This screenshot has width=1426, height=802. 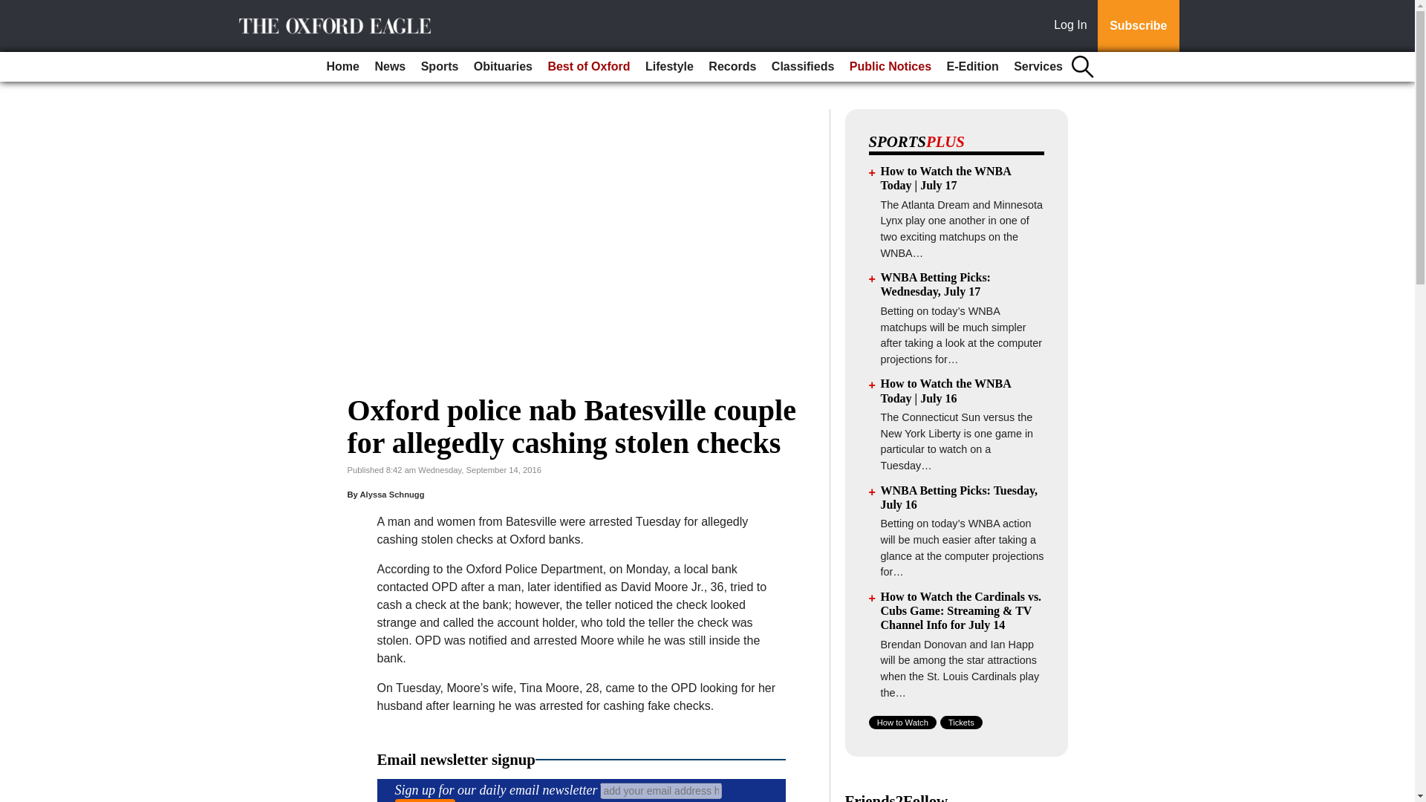 I want to click on Records, so click(x=732, y=67).